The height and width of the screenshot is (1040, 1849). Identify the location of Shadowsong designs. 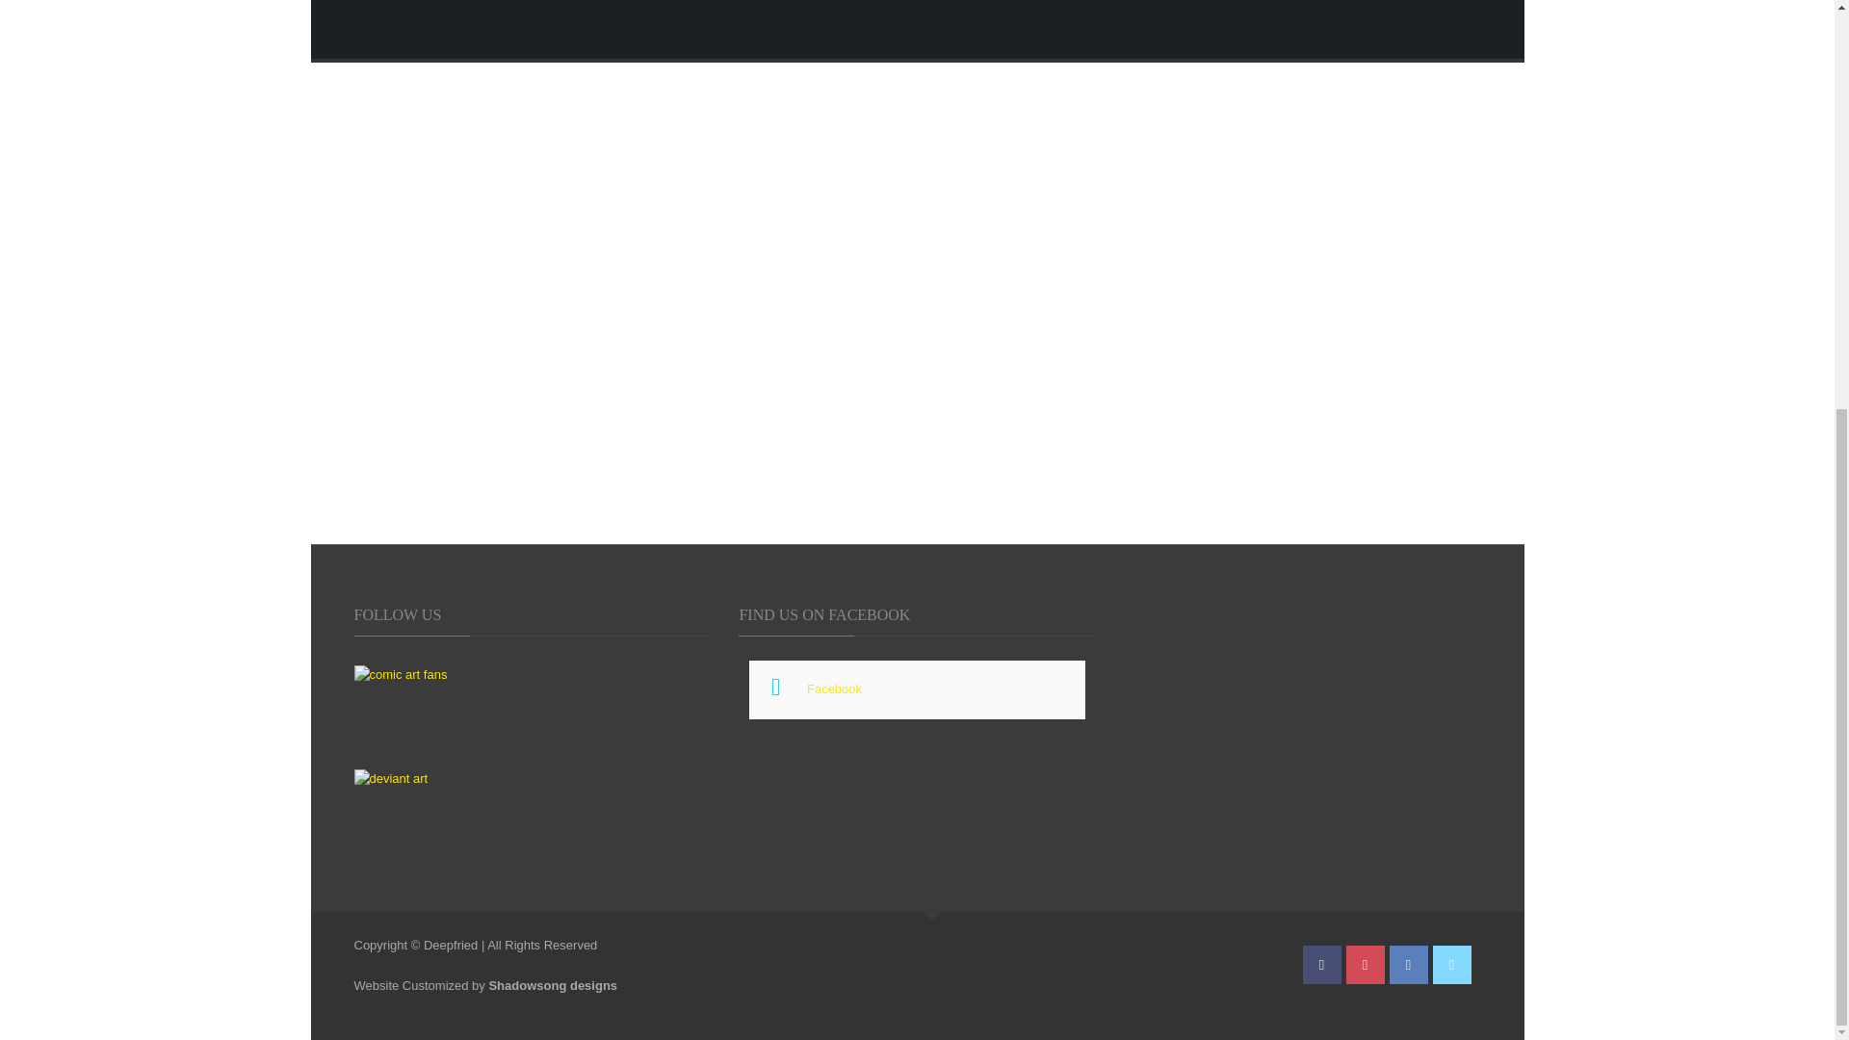
(553, 986).